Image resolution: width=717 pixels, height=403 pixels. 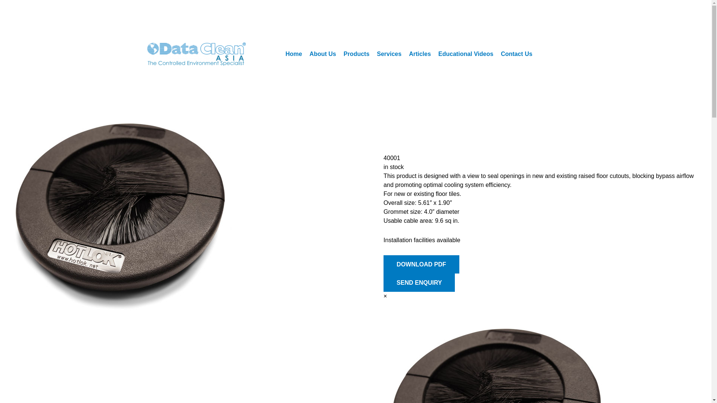 I want to click on Articles, so click(x=420, y=54).